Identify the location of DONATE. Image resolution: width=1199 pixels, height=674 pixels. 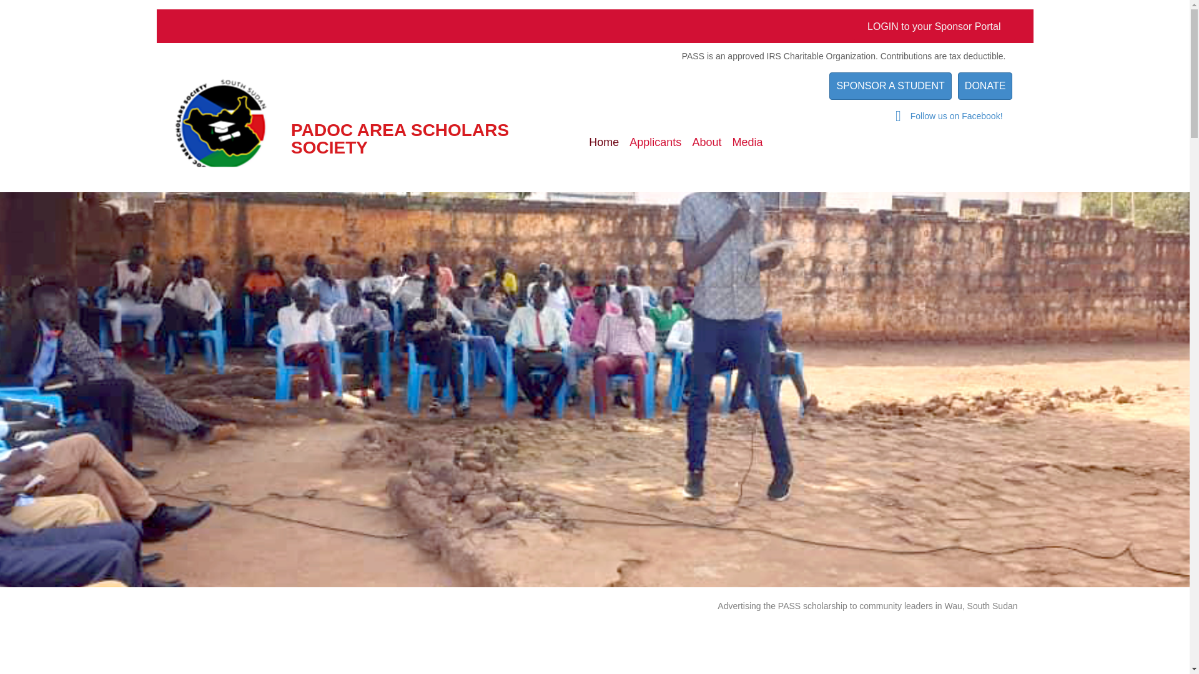
(985, 85).